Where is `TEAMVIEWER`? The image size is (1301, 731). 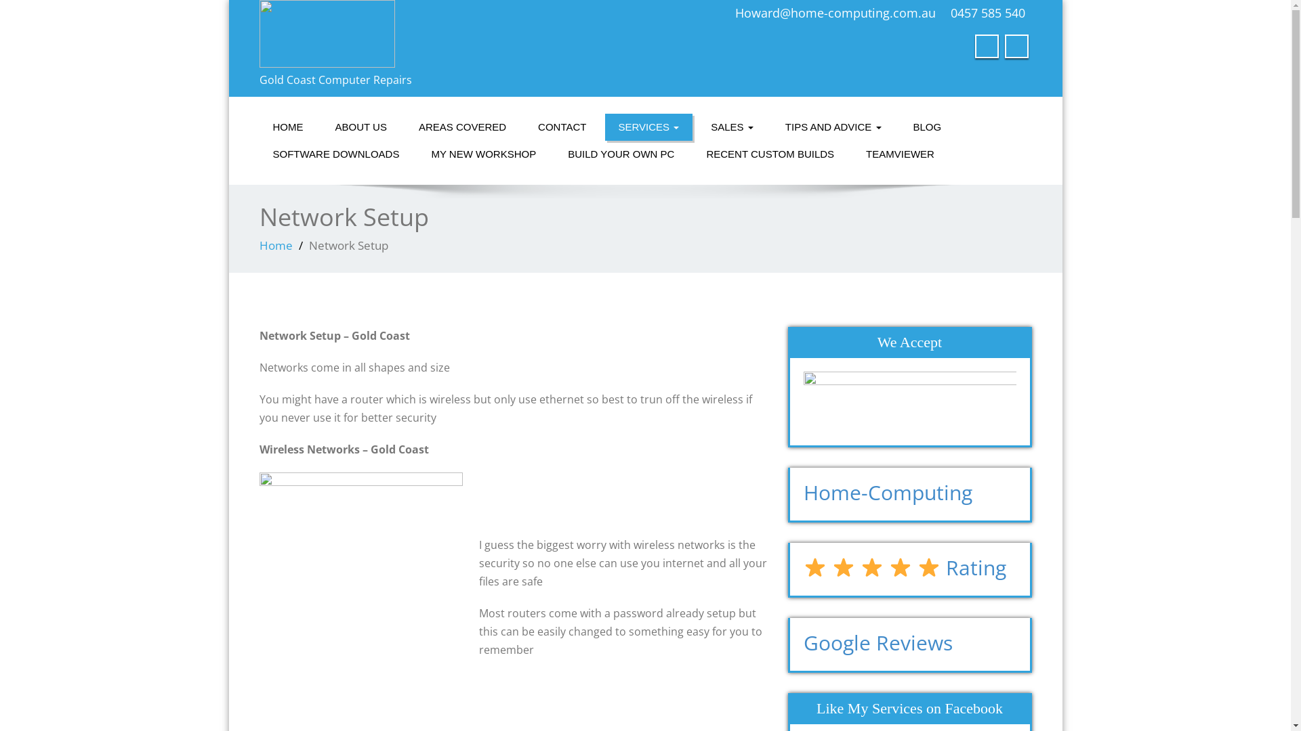
TEAMVIEWER is located at coordinates (900, 154).